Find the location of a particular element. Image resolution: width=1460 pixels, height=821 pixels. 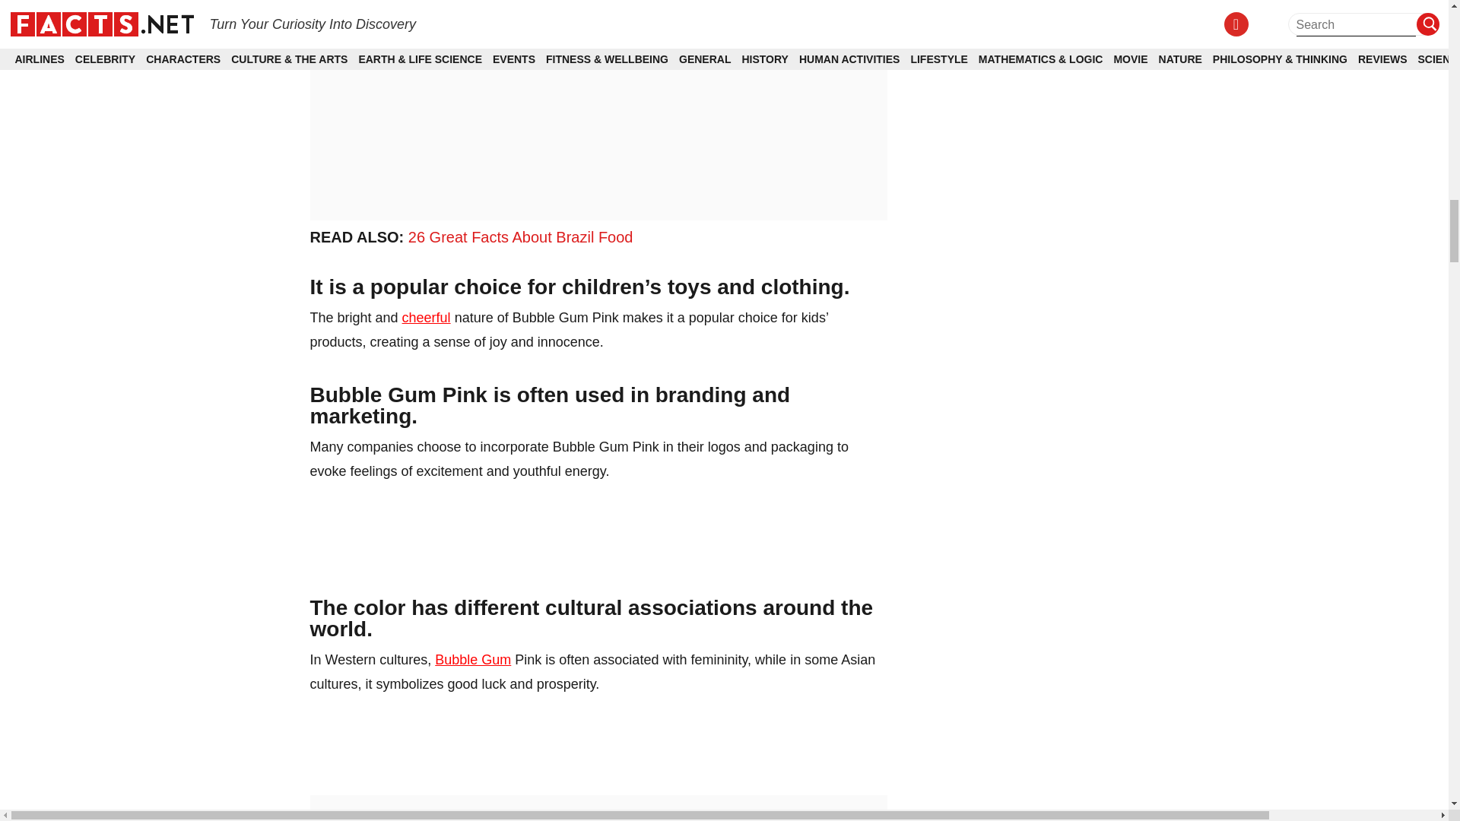

Bubble Gum is located at coordinates (473, 660).